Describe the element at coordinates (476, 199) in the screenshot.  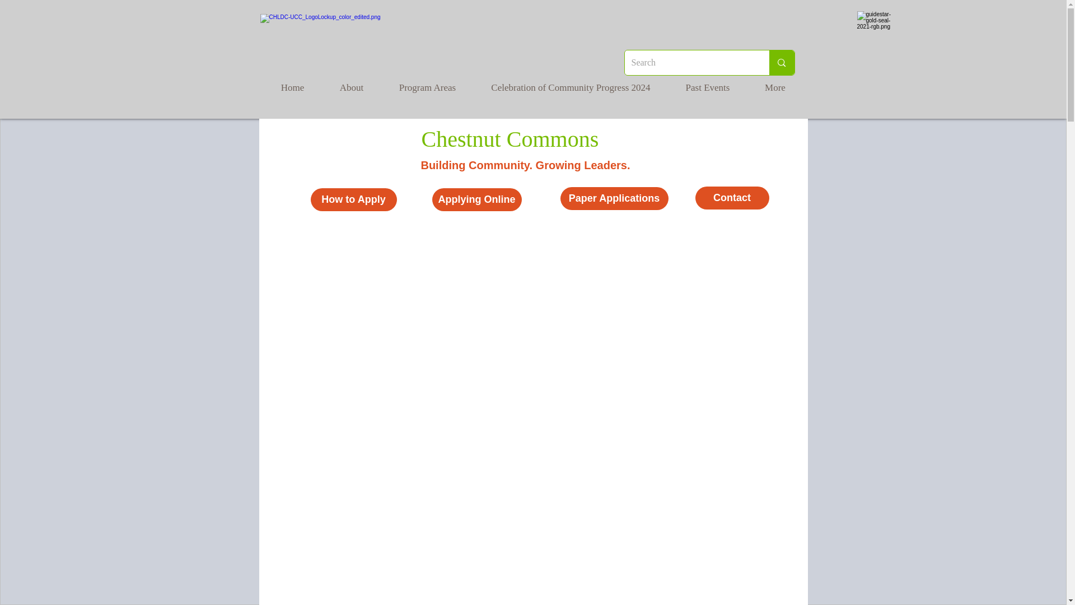
I see `Applying Online` at that location.